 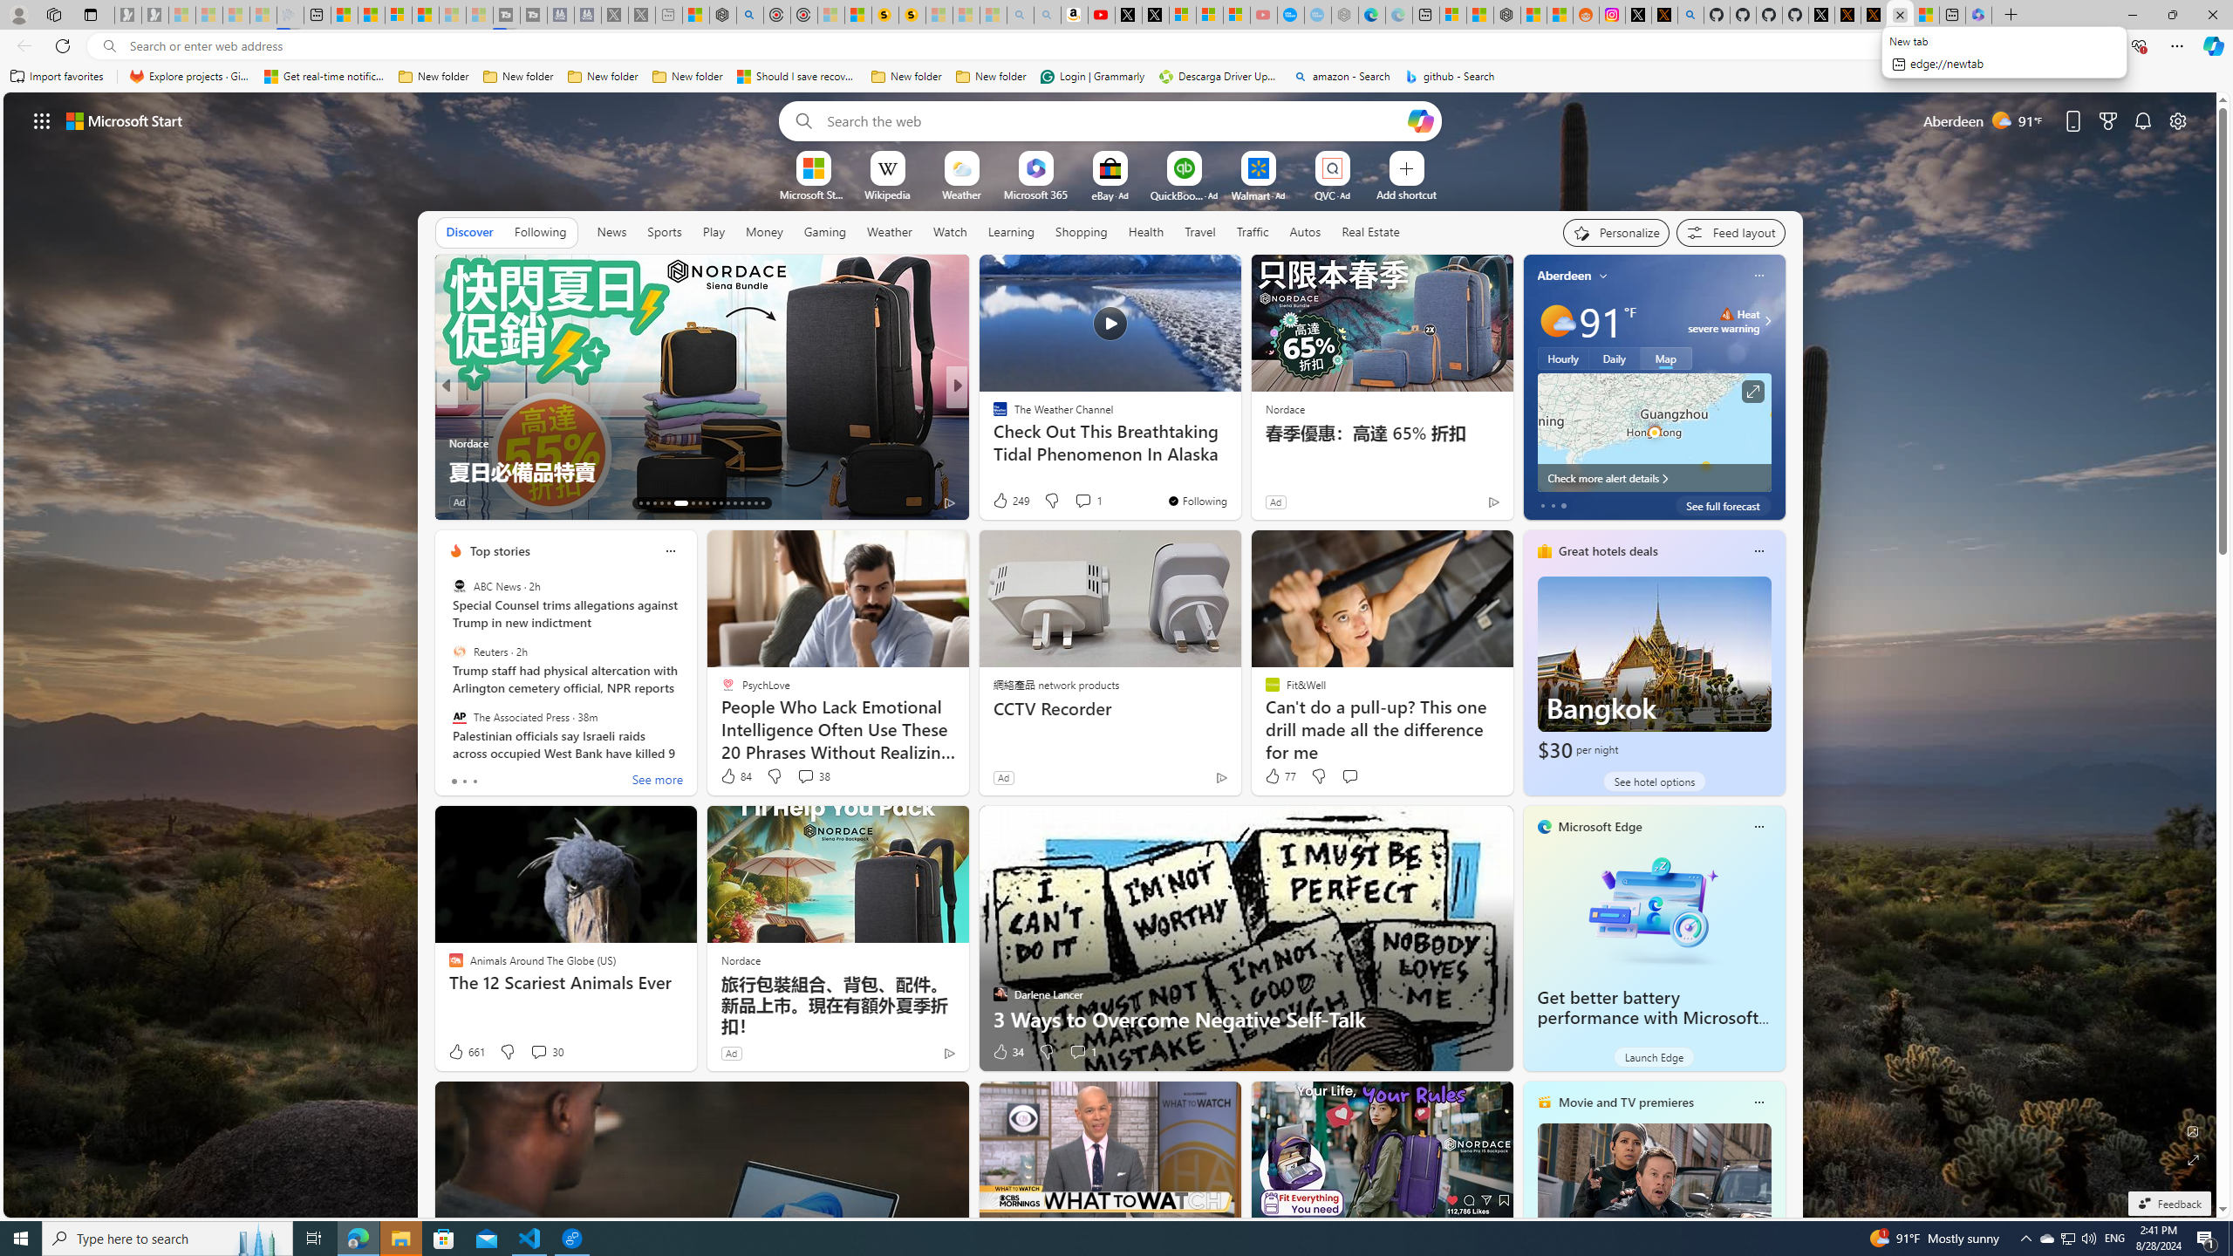 What do you see at coordinates (1291, 15) in the screenshot?
I see `Opinion: Op-Ed and Commentary - USA TODAY` at bounding box center [1291, 15].